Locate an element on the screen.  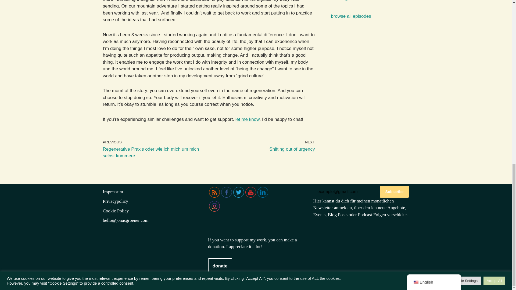
let me know is located at coordinates (247, 119).